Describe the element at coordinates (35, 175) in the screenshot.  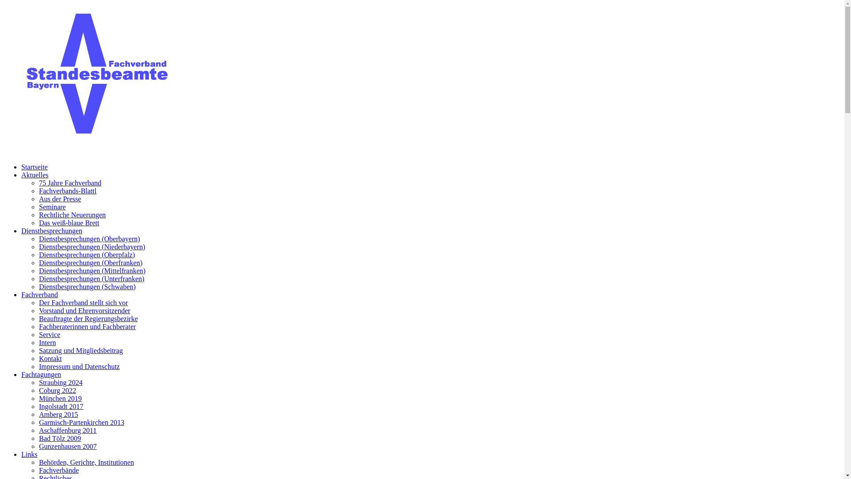
I see `Aktuelles` at that location.